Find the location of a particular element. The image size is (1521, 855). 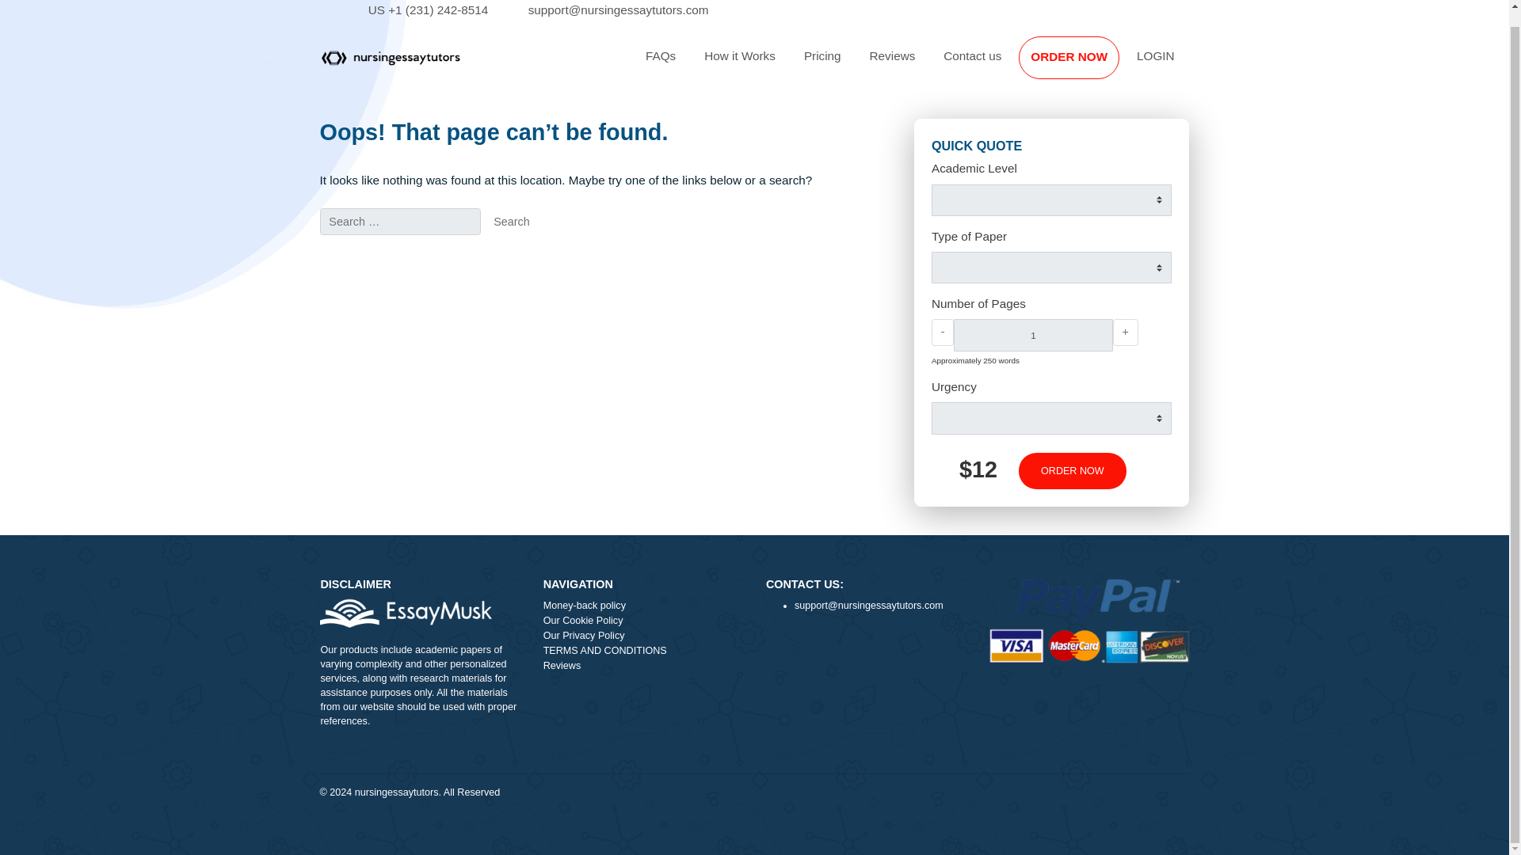

Reviews is located at coordinates (715, 742).